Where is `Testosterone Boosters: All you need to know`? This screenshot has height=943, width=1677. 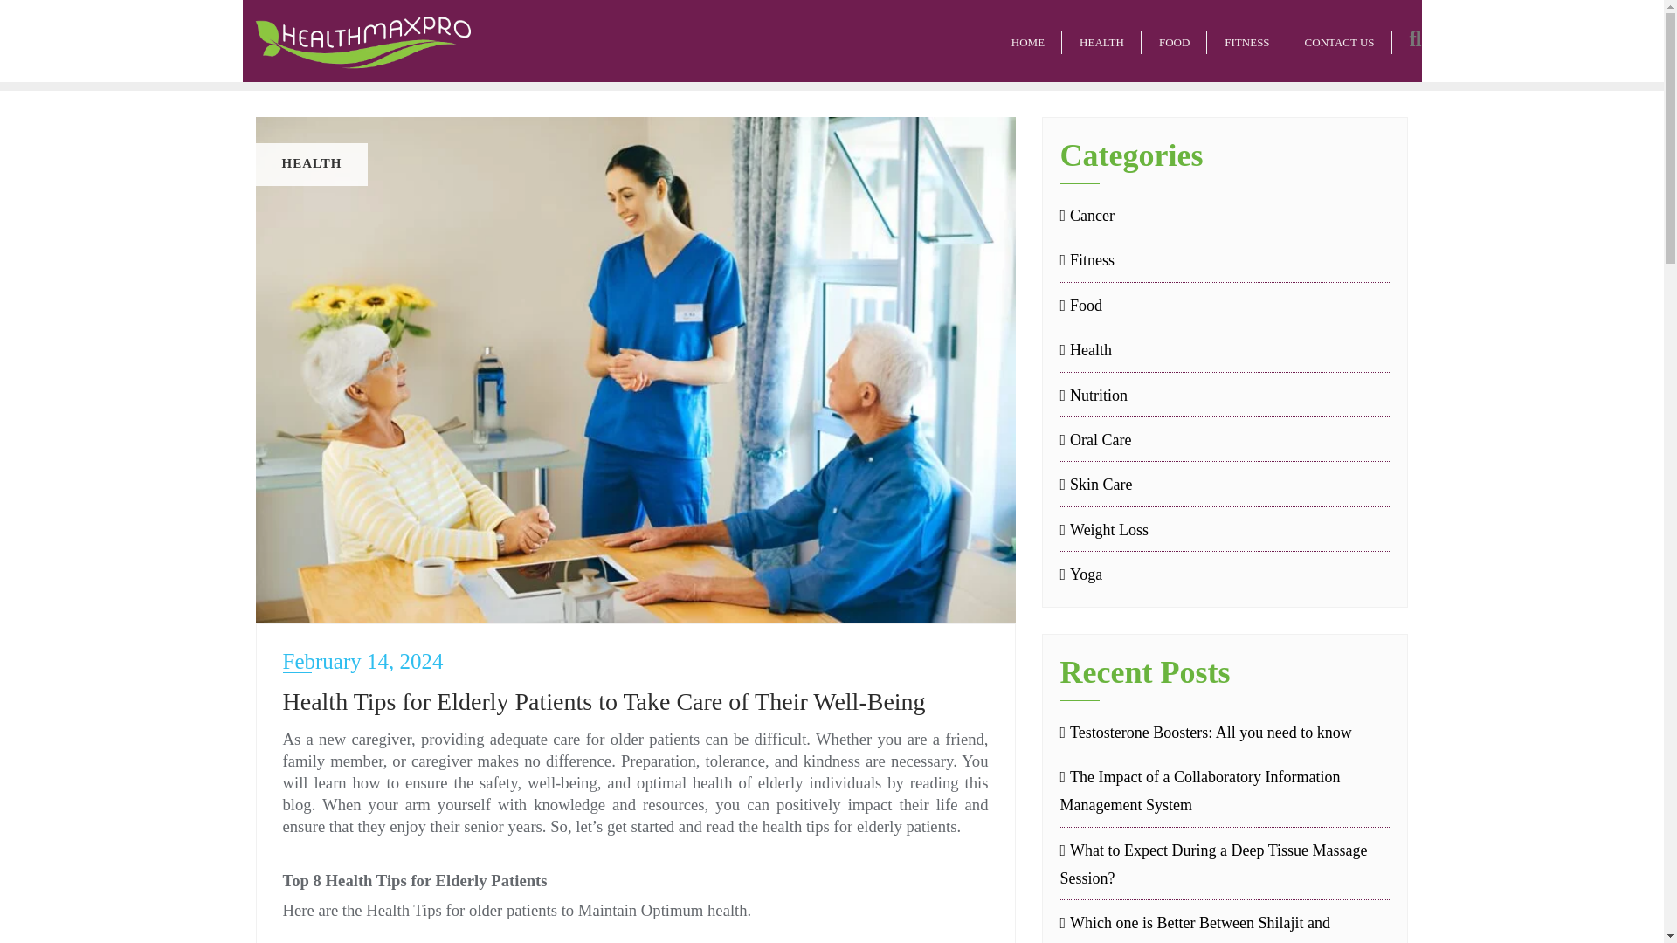 Testosterone Boosters: All you need to know is located at coordinates (1225, 732).